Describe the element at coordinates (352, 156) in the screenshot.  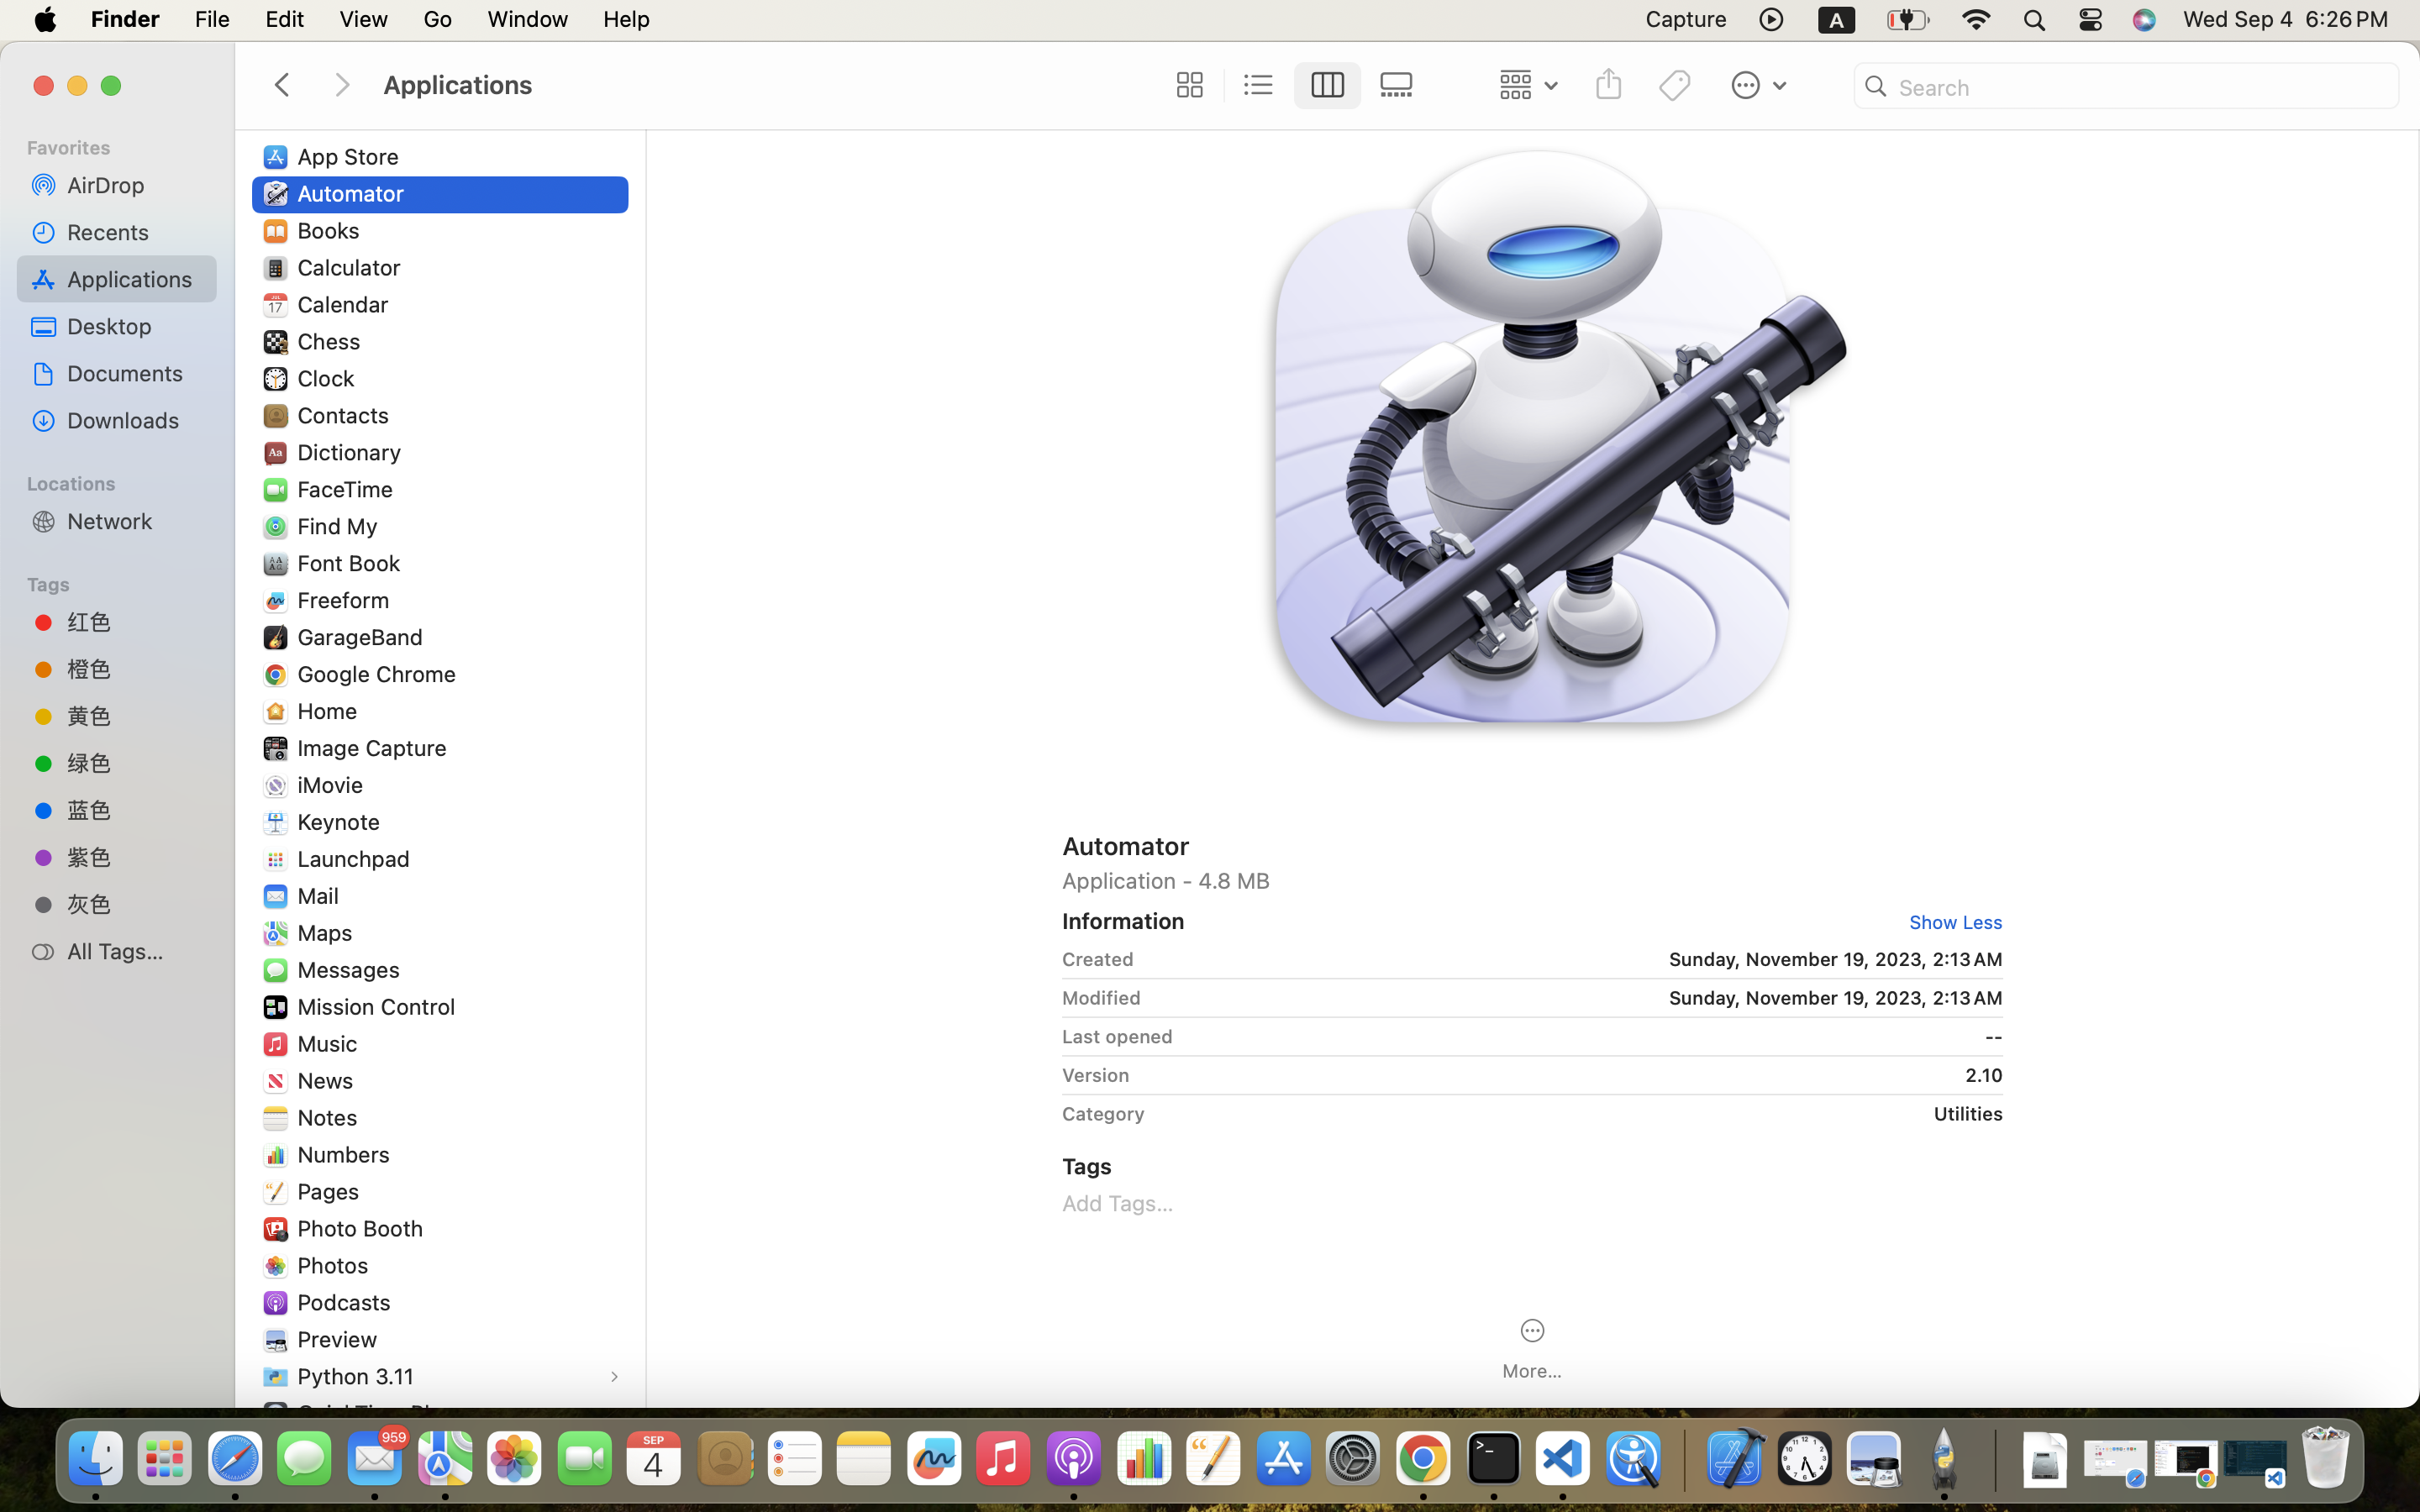
I see `App Store` at that location.